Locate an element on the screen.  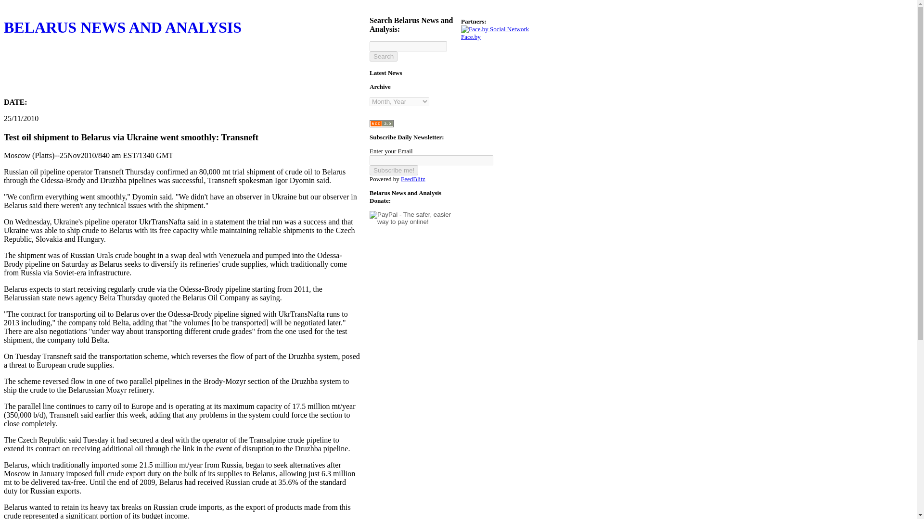
Search is located at coordinates (383, 56).